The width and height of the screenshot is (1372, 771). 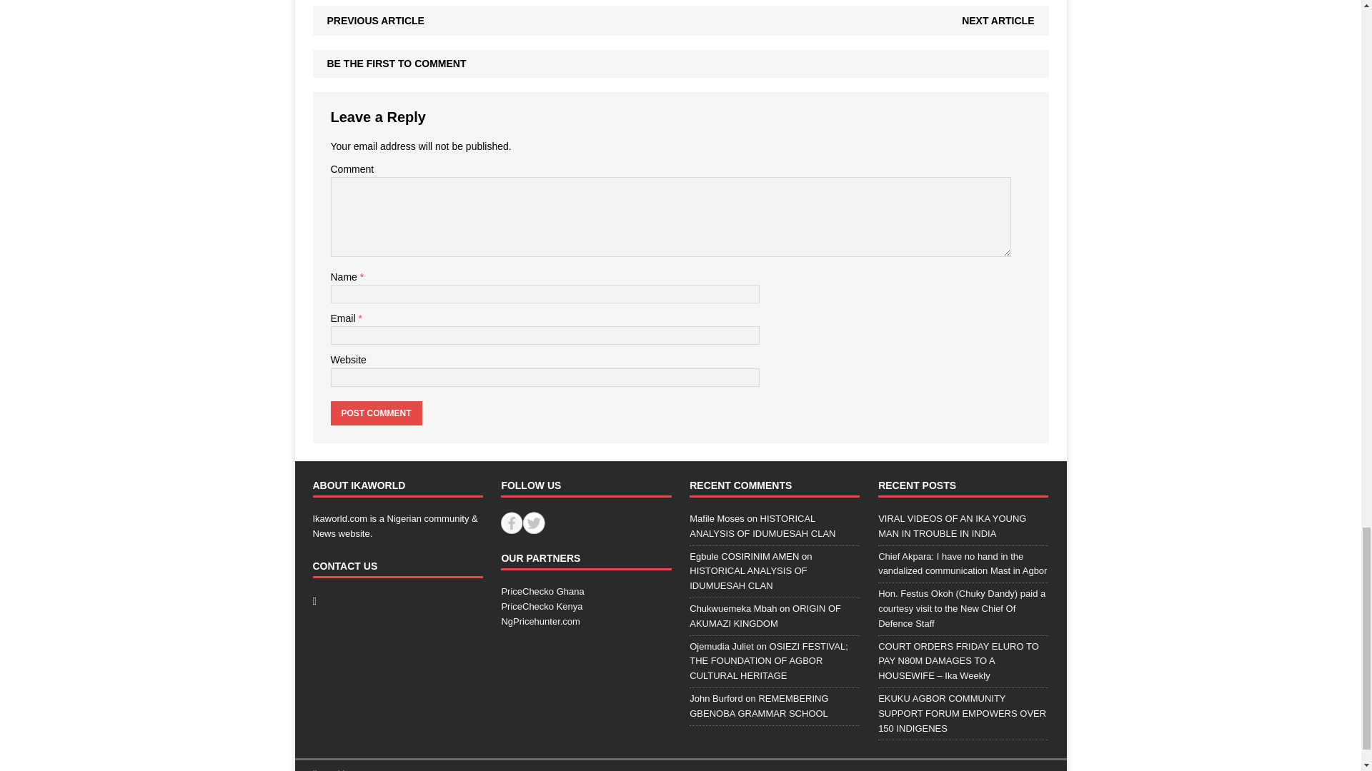 What do you see at coordinates (540, 621) in the screenshot?
I see `NgPricehunter.com` at bounding box center [540, 621].